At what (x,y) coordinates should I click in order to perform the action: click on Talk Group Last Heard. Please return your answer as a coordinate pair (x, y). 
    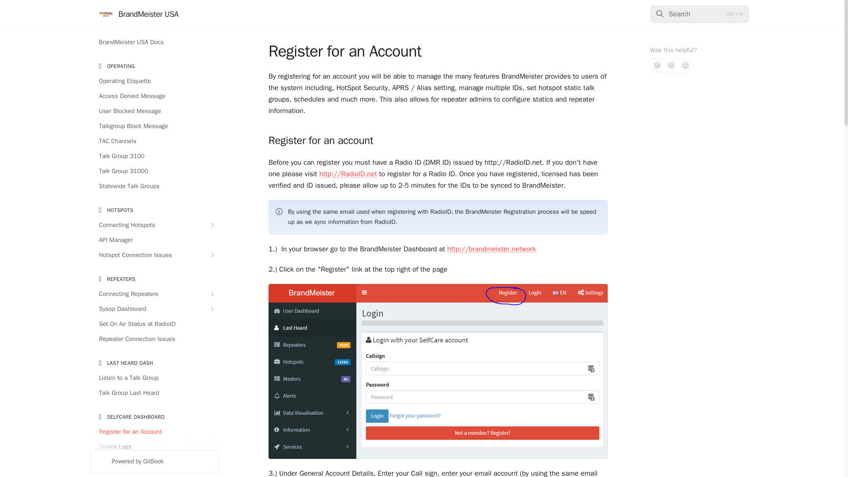
    Looking at the image, I should click on (154, 393).